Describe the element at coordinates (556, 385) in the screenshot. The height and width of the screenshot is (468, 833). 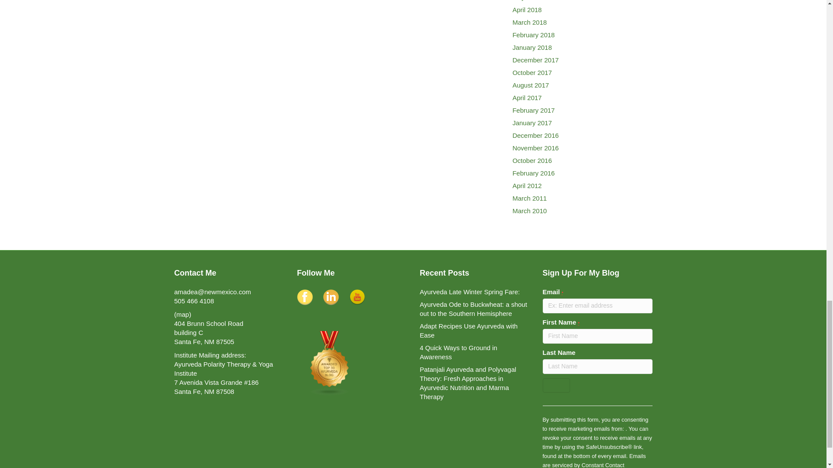
I see `Send` at that location.